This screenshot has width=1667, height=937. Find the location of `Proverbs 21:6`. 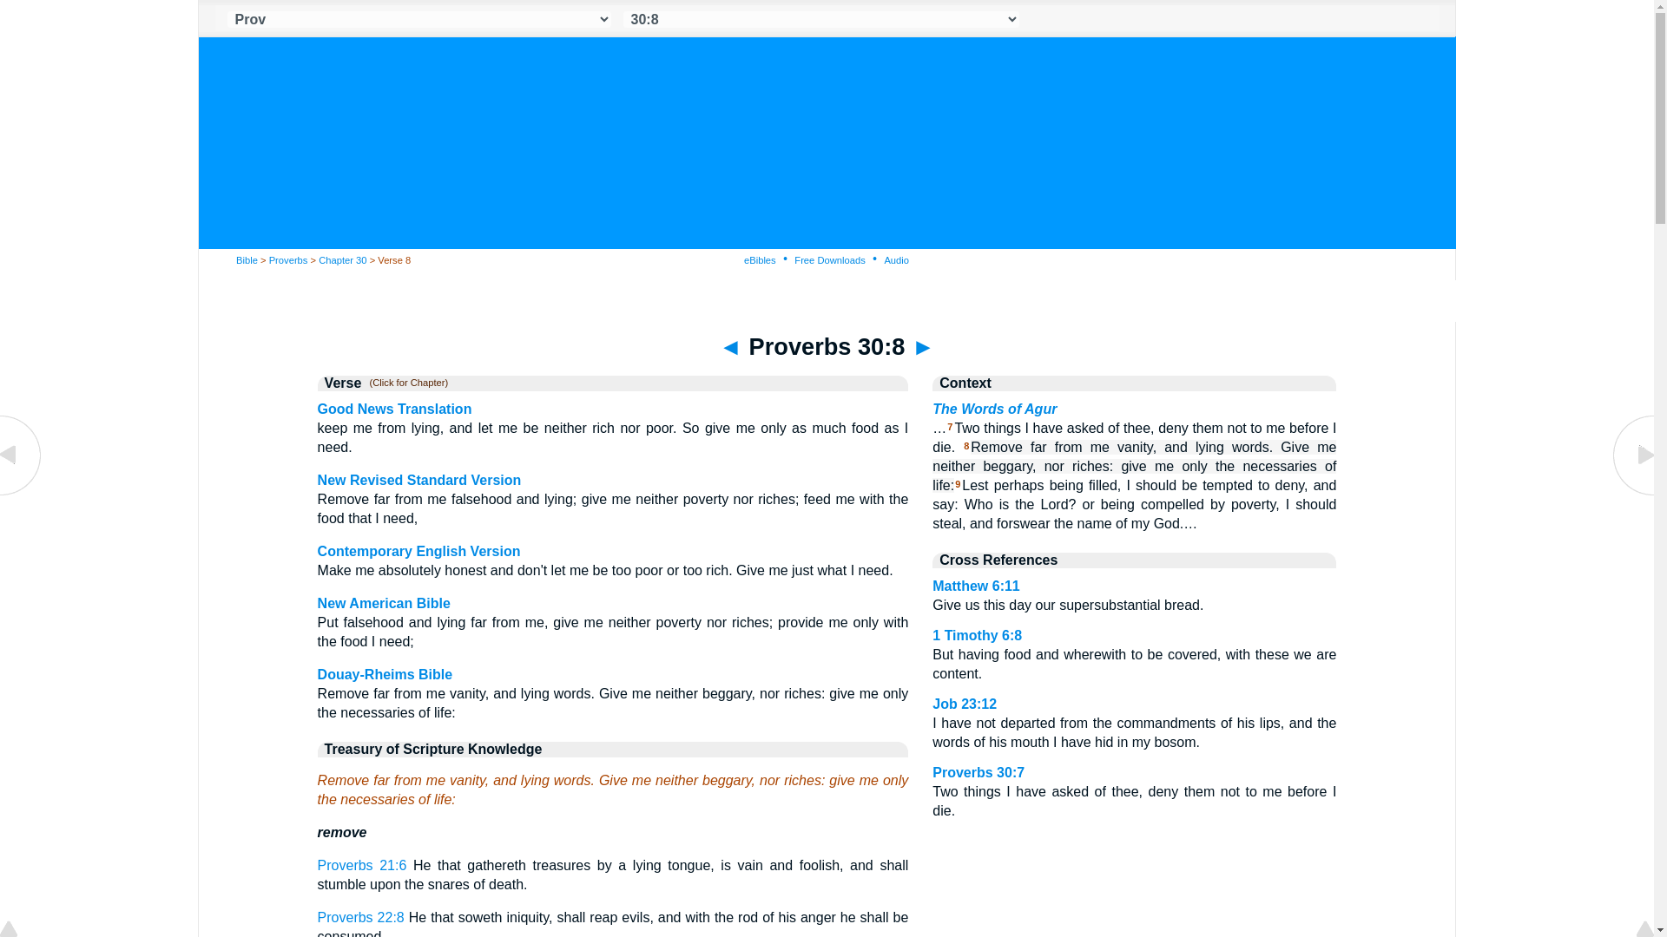

Proverbs 21:6 is located at coordinates (362, 865).